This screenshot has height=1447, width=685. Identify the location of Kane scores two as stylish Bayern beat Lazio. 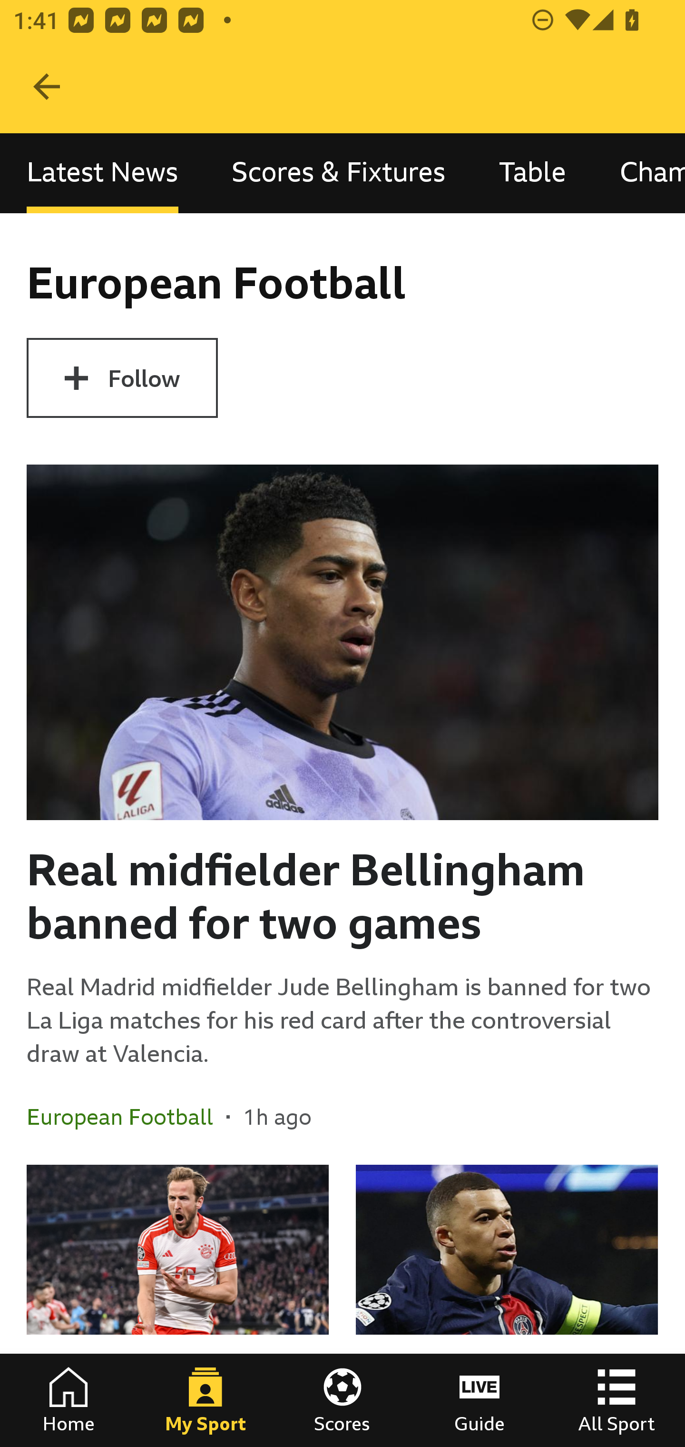
(178, 1306).